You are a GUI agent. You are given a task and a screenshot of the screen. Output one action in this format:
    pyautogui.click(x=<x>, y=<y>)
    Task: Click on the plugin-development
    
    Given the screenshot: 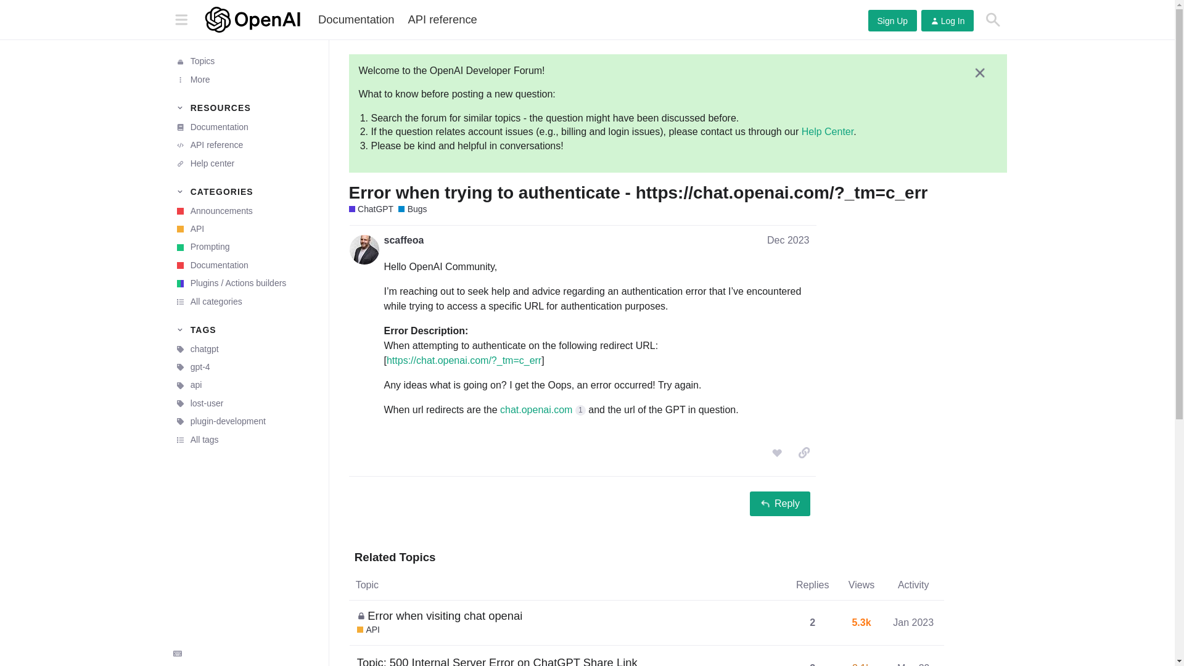 What is the action you would take?
    pyautogui.click(x=245, y=421)
    